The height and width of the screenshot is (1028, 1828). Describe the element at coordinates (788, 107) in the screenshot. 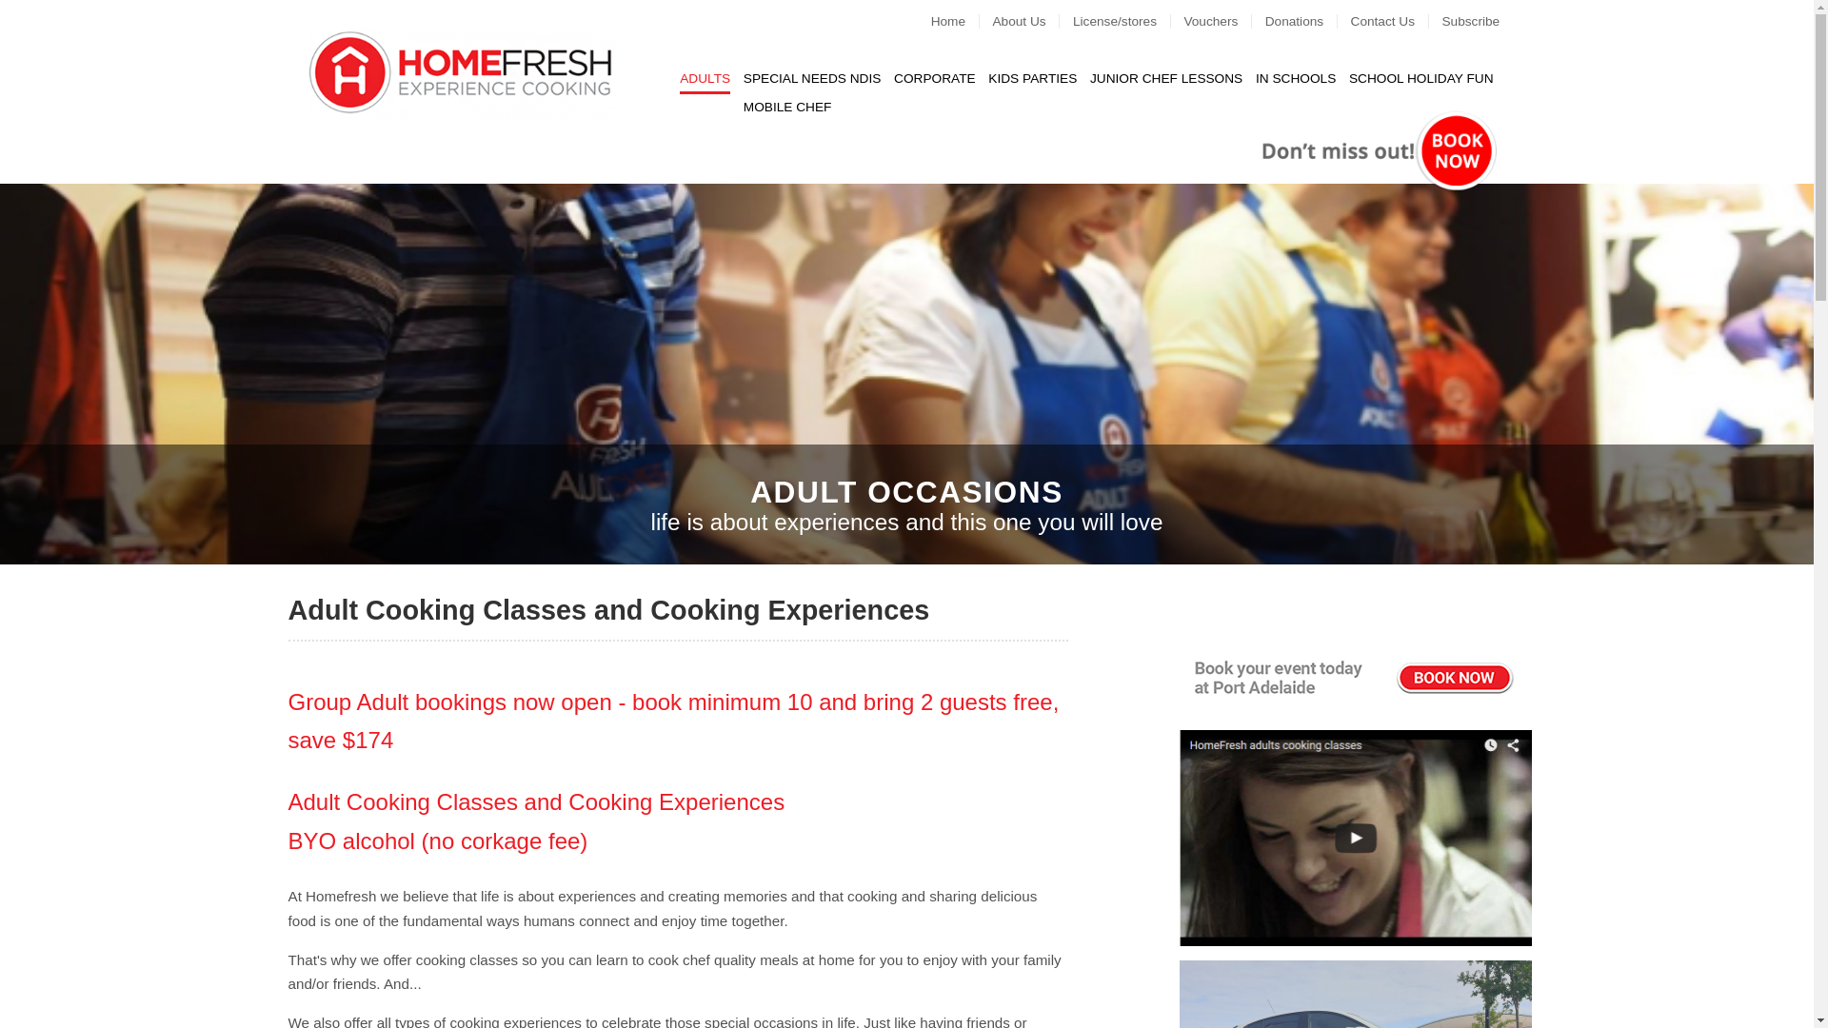

I see `MOBILE CHEF` at that location.